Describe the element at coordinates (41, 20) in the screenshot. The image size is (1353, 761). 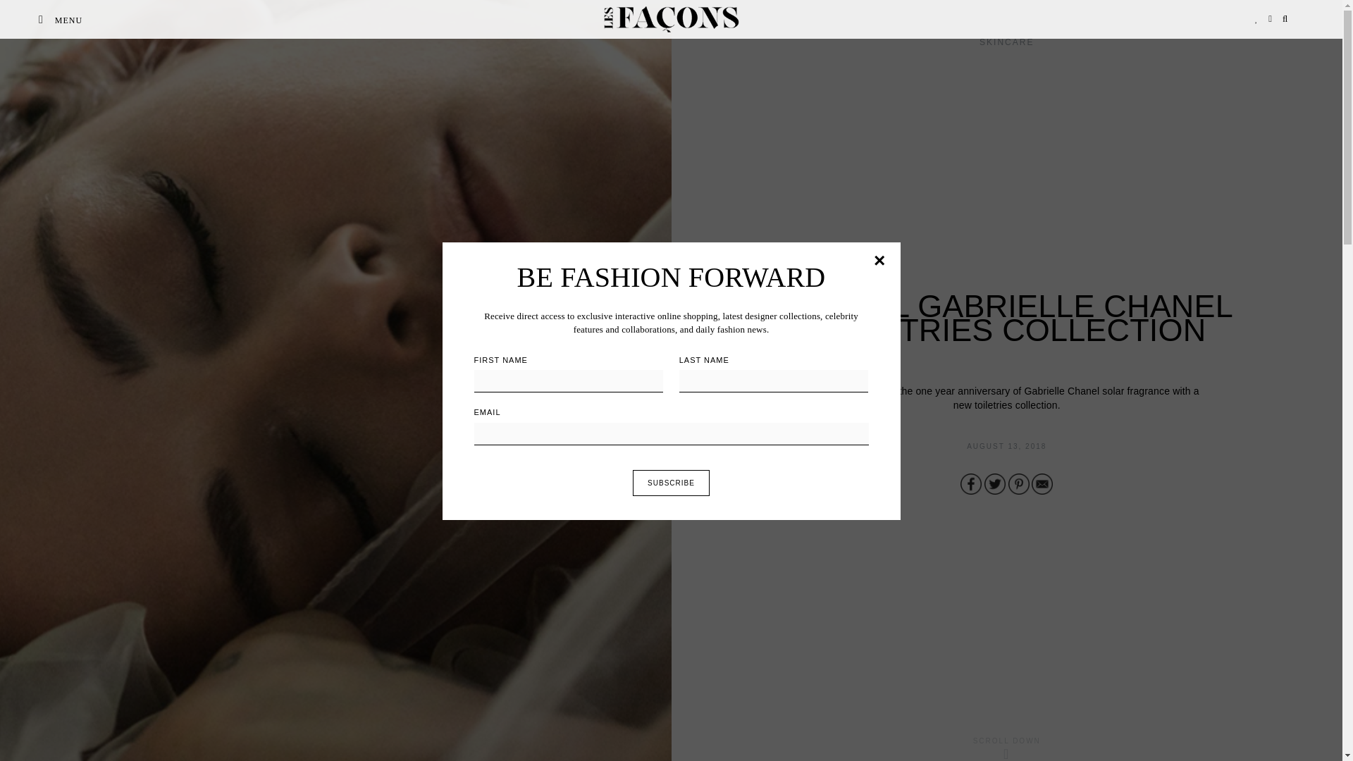
I see `Toggle navigation` at that location.